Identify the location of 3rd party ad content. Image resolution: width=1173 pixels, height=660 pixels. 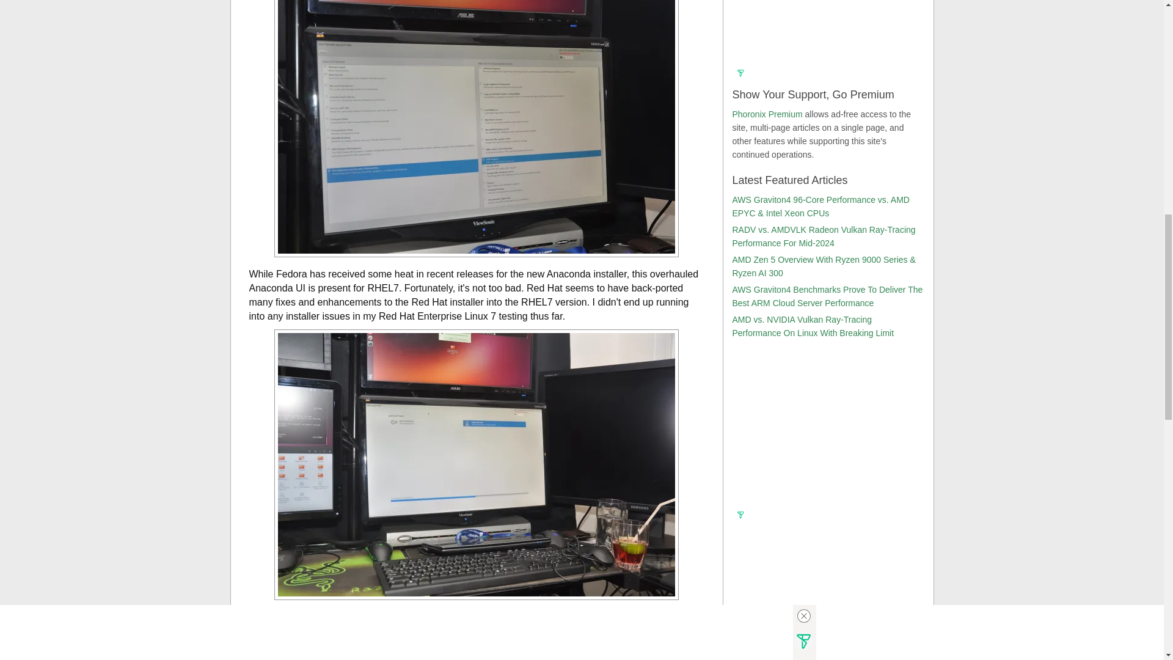
(827, 431).